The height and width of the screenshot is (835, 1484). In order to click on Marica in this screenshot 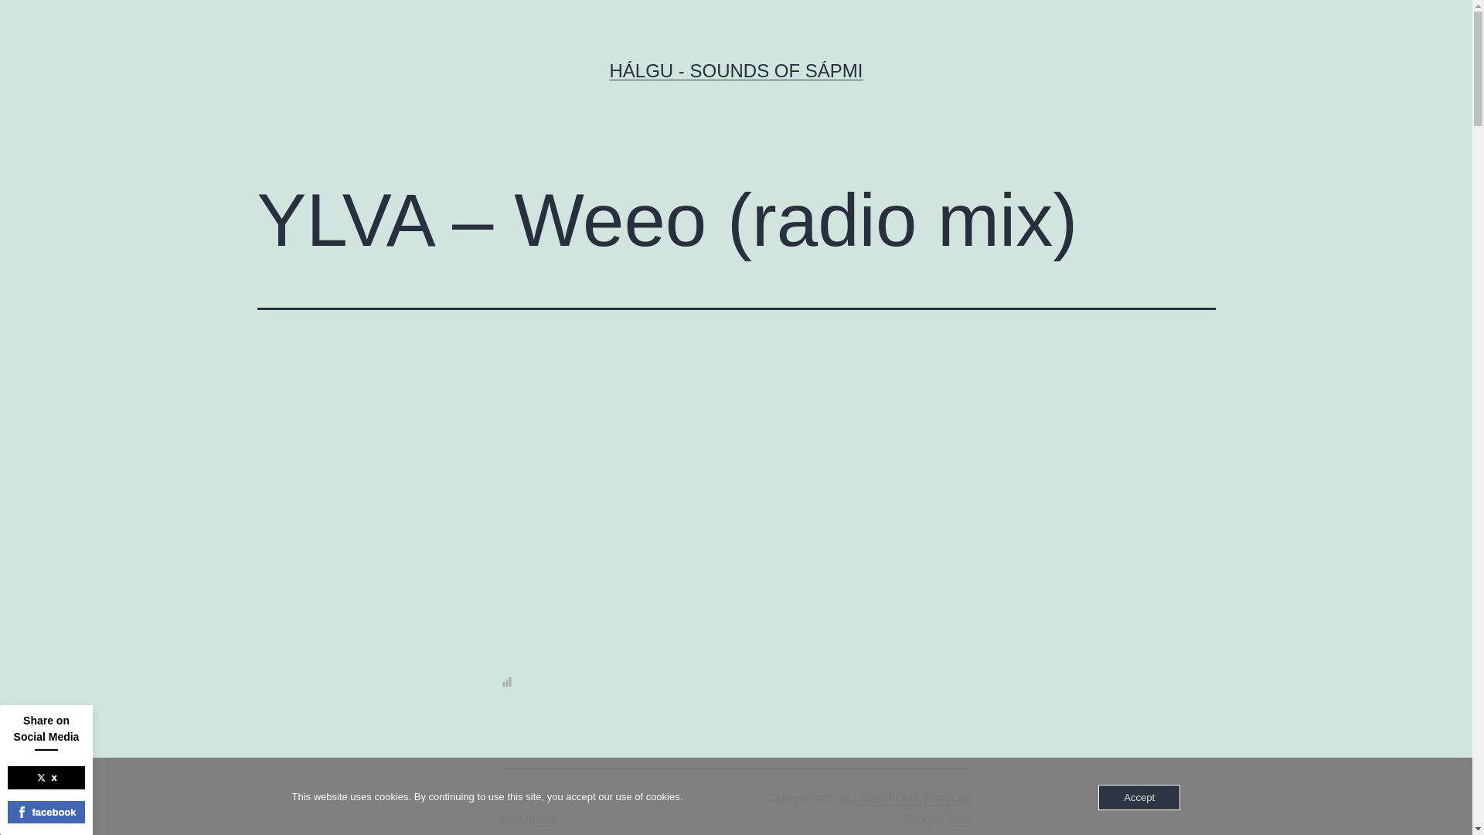, I will do `click(536, 819)`.